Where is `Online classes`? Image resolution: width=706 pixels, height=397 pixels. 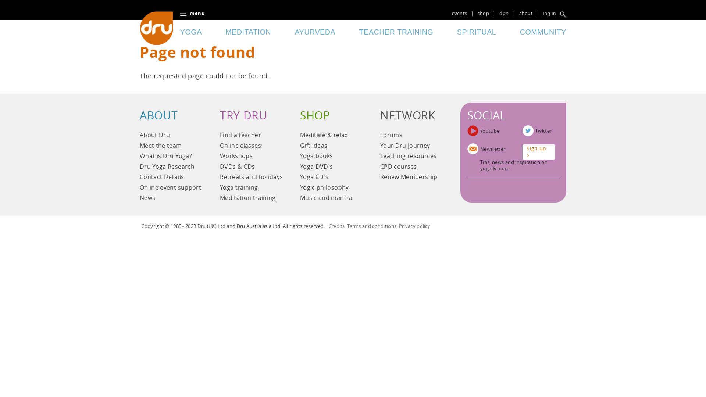
Online classes is located at coordinates (252, 147).